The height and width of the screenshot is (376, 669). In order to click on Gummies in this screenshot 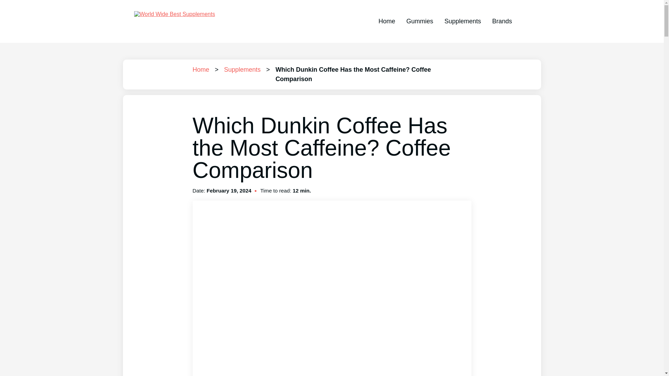, I will do `click(420, 21)`.